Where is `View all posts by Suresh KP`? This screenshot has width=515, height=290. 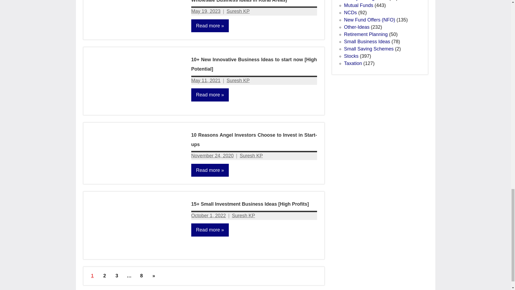
View all posts by Suresh KP is located at coordinates (251, 156).